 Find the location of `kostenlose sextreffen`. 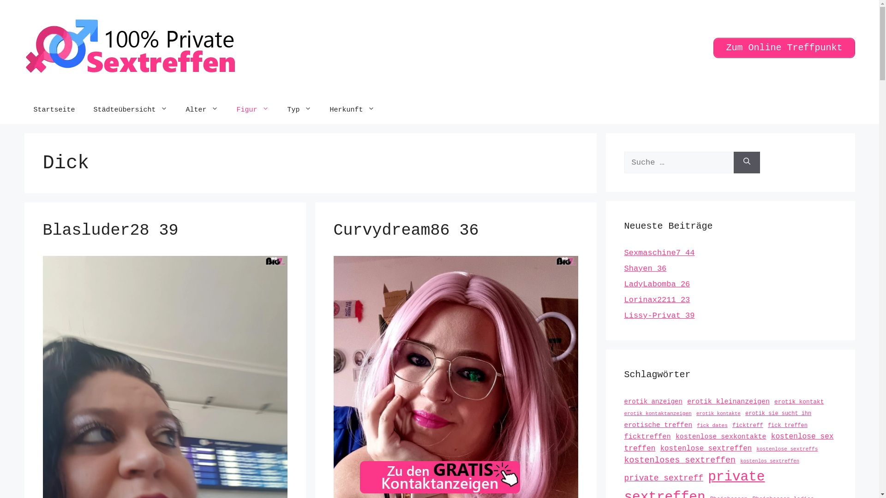

kostenlose sextreffen is located at coordinates (706, 449).